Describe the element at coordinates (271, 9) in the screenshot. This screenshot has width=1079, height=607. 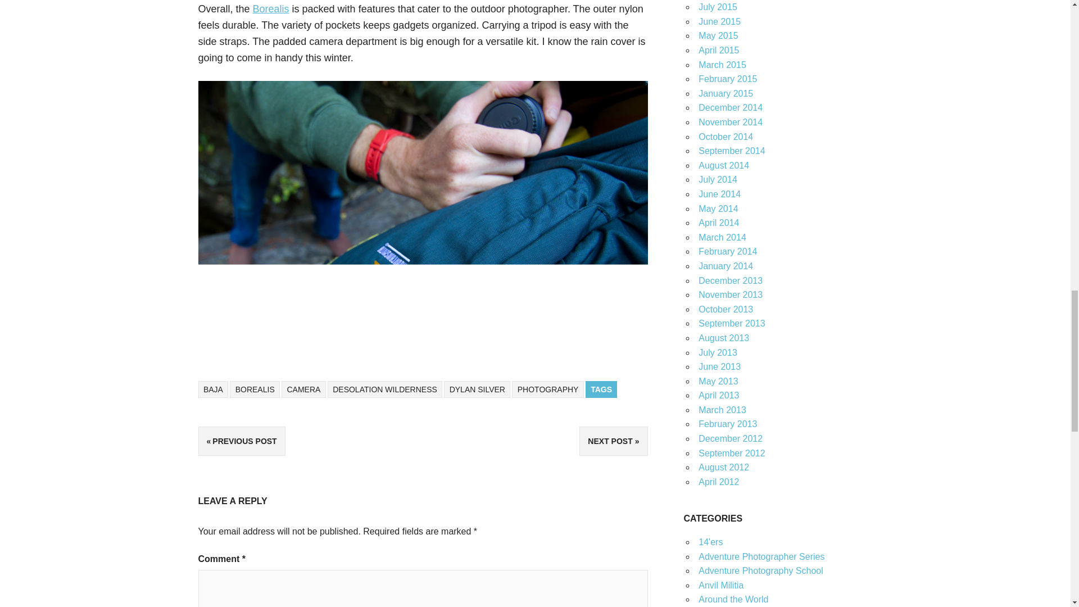
I see `Borealis` at that location.